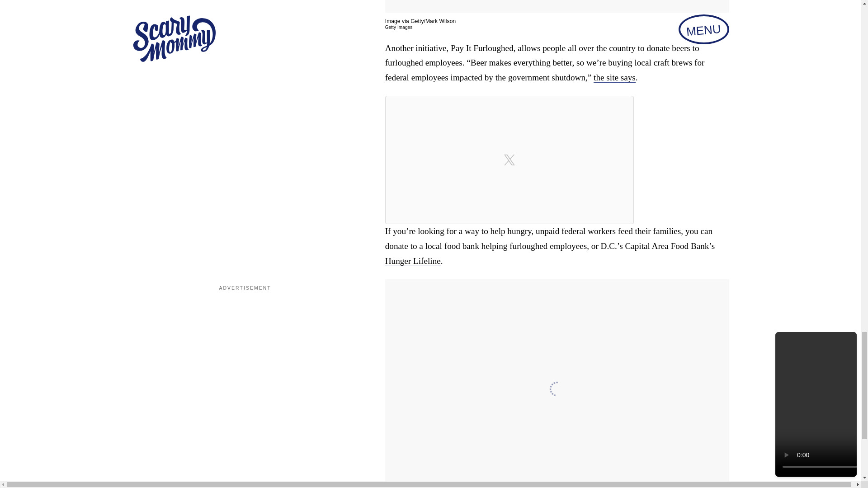 Image resolution: width=868 pixels, height=488 pixels. What do you see at coordinates (614, 77) in the screenshot?
I see `the site says` at bounding box center [614, 77].